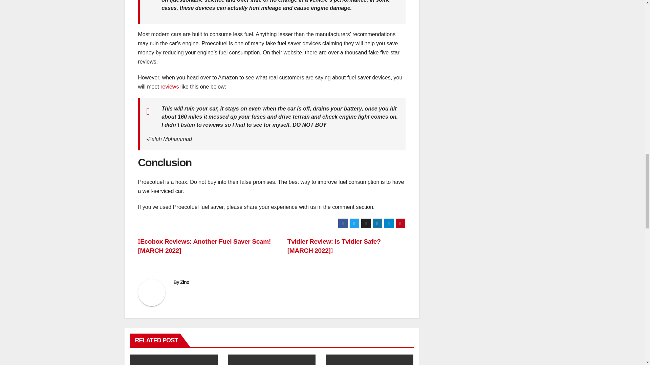 This screenshot has height=365, width=650. Describe the element at coordinates (170, 87) in the screenshot. I see `reviews` at that location.